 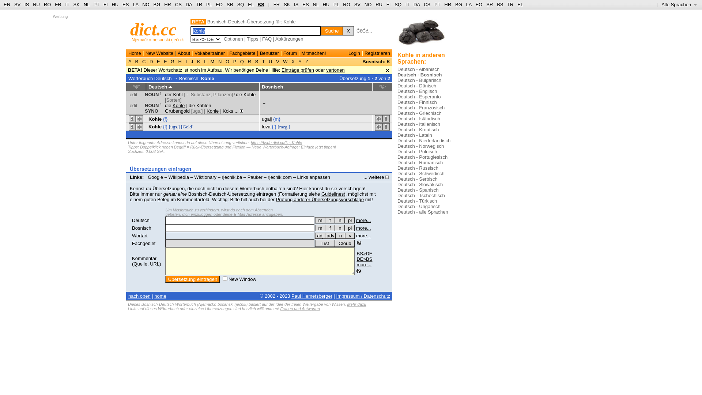 What do you see at coordinates (255, 177) in the screenshot?
I see `Pauker` at bounding box center [255, 177].